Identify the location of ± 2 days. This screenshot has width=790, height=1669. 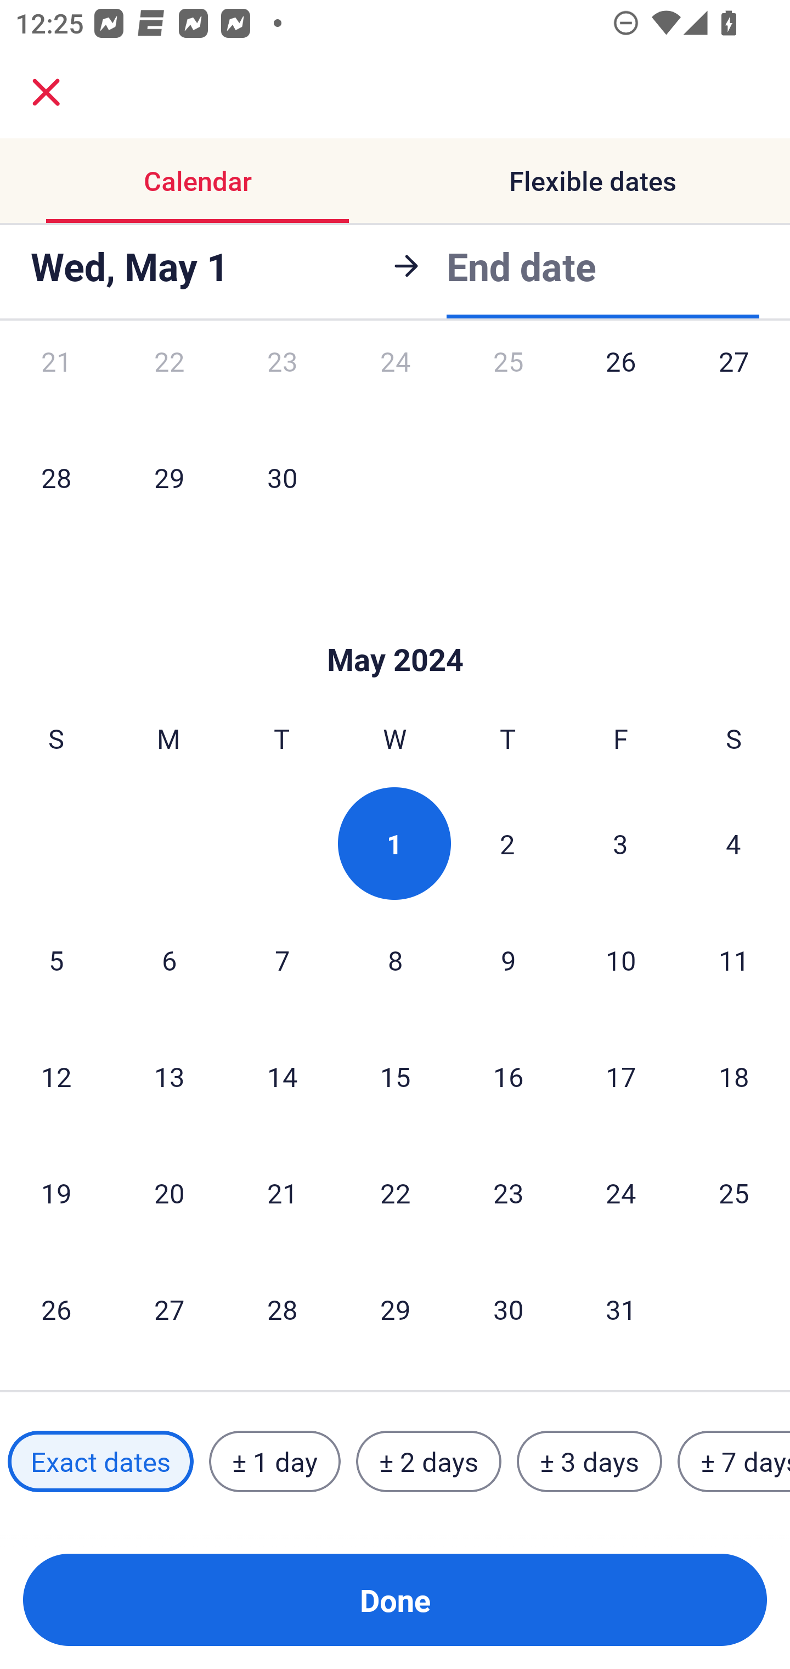
(429, 1461).